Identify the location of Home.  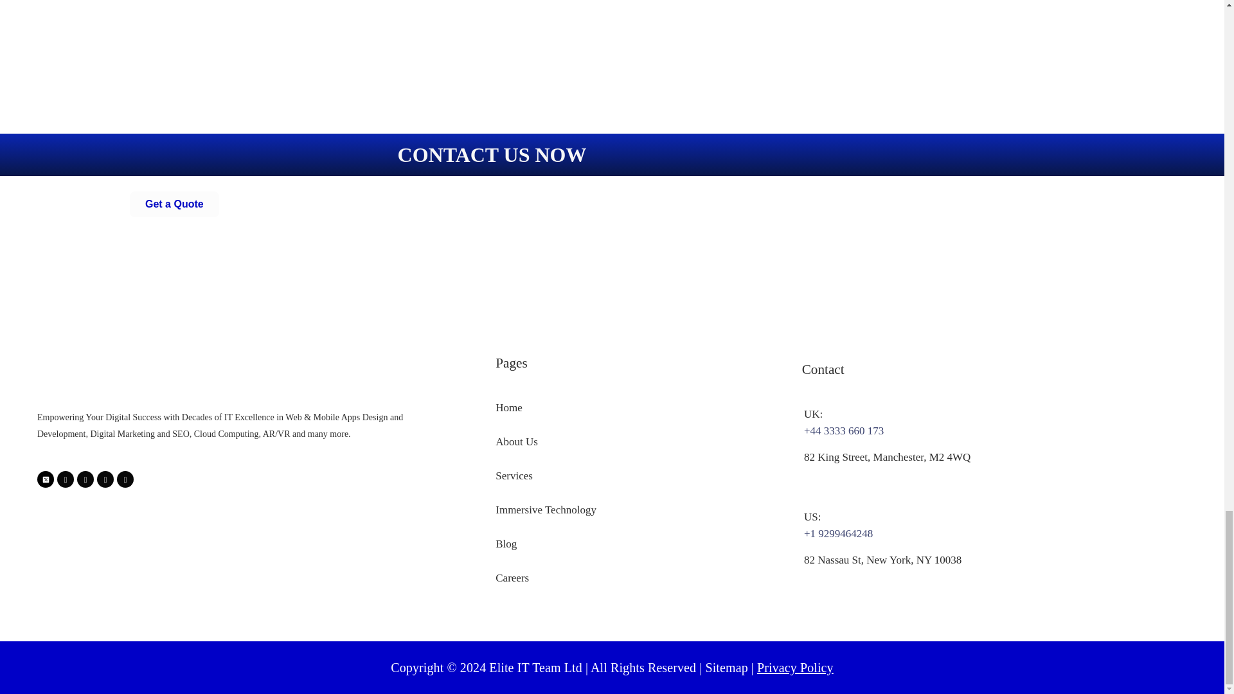
(634, 408).